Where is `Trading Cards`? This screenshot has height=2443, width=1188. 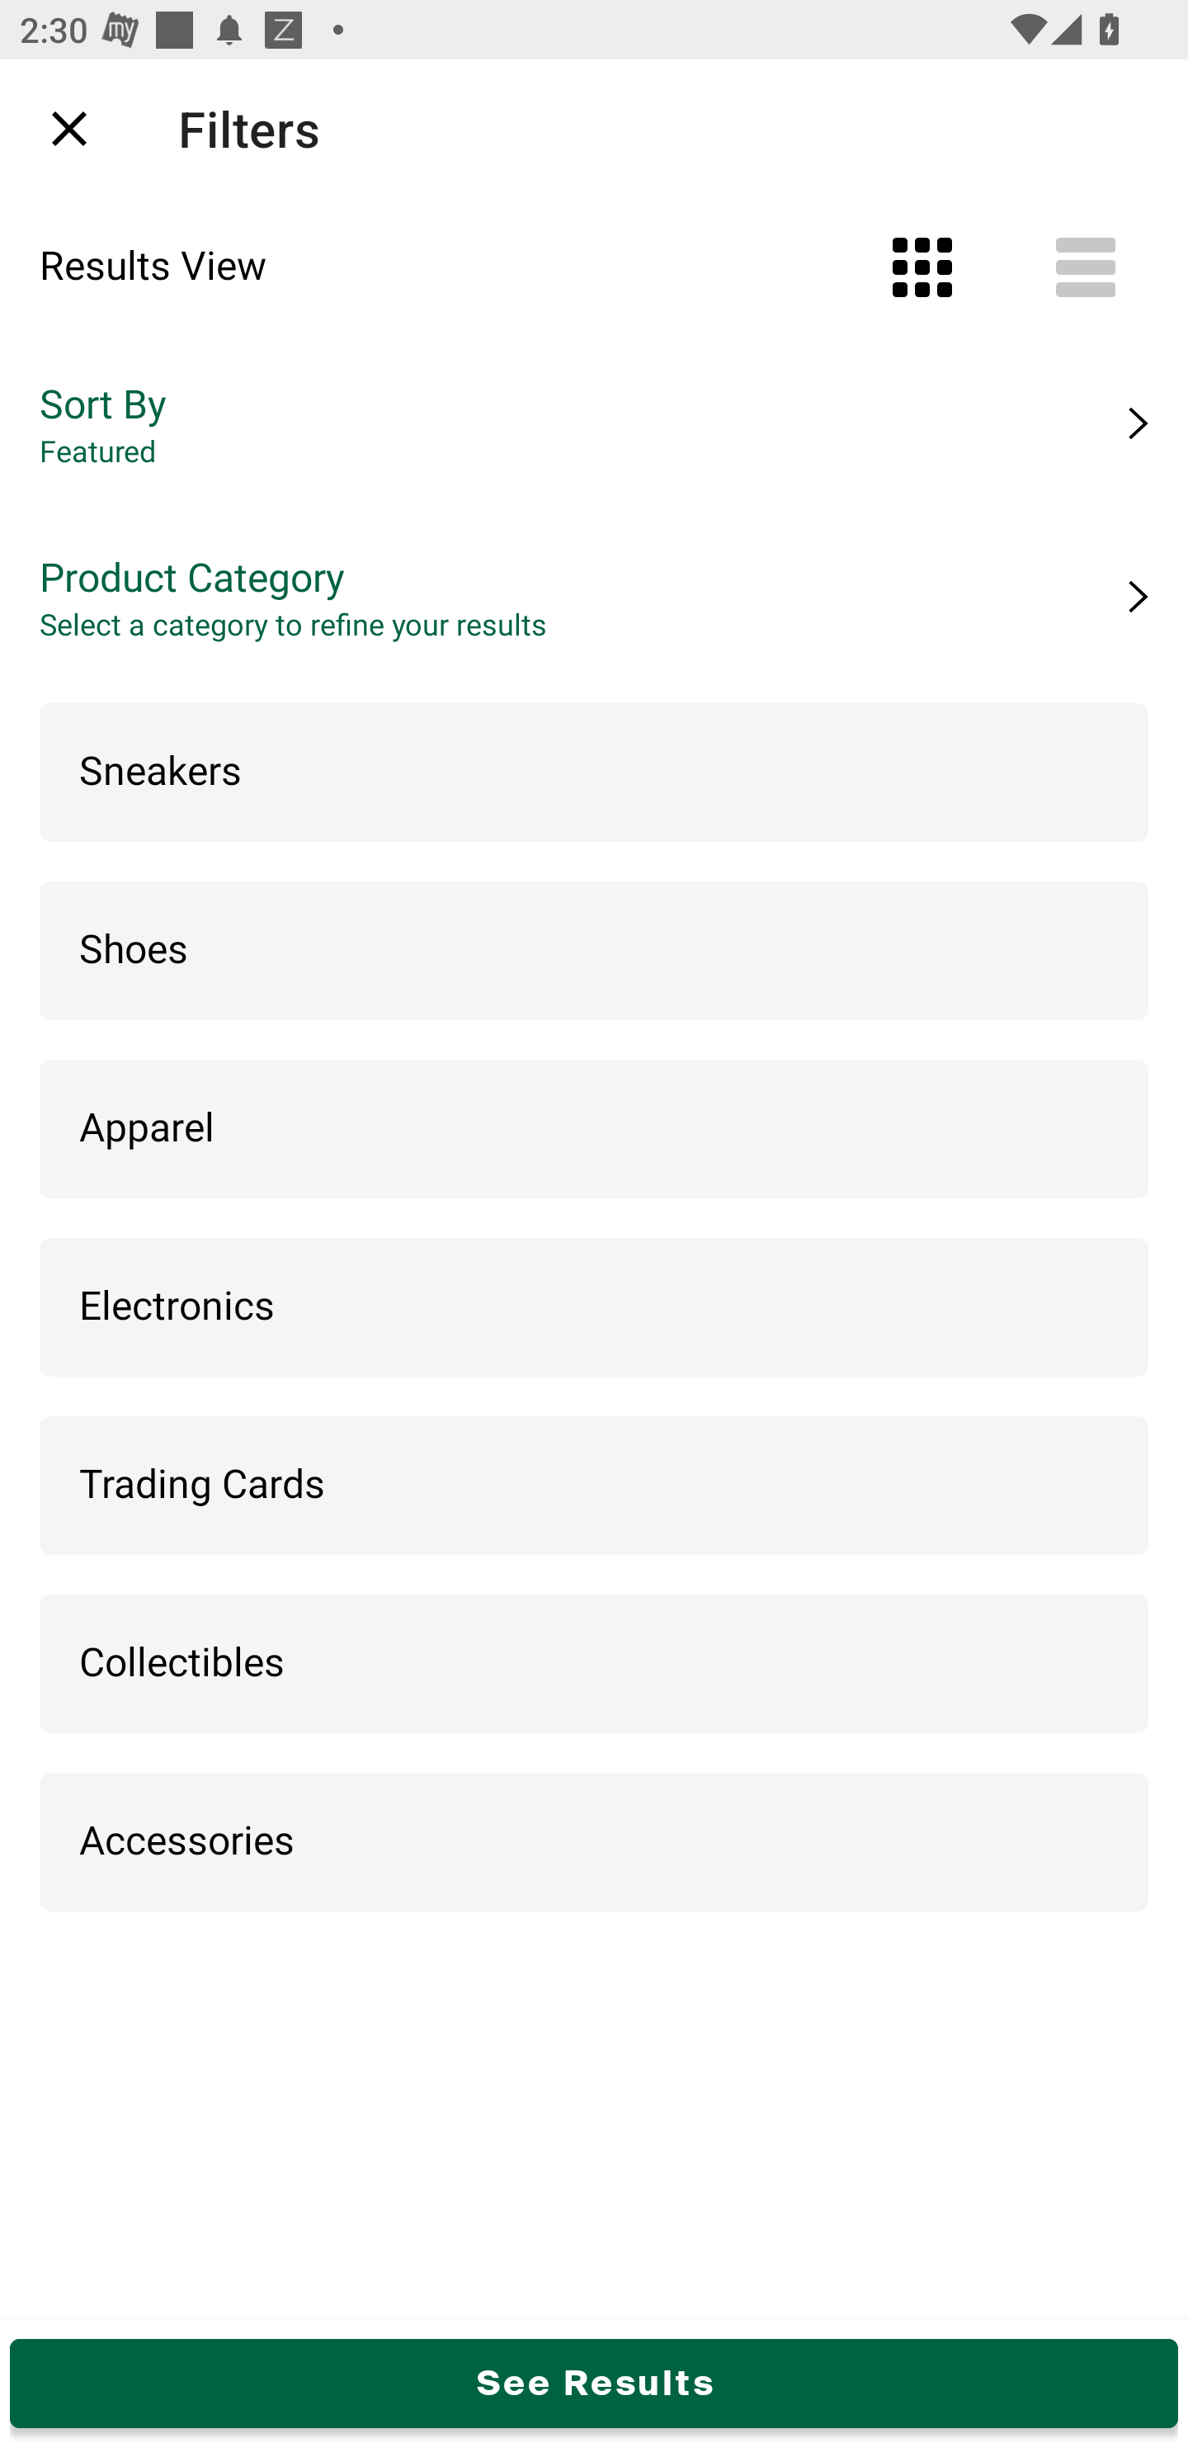
Trading Cards is located at coordinates (594, 1486).